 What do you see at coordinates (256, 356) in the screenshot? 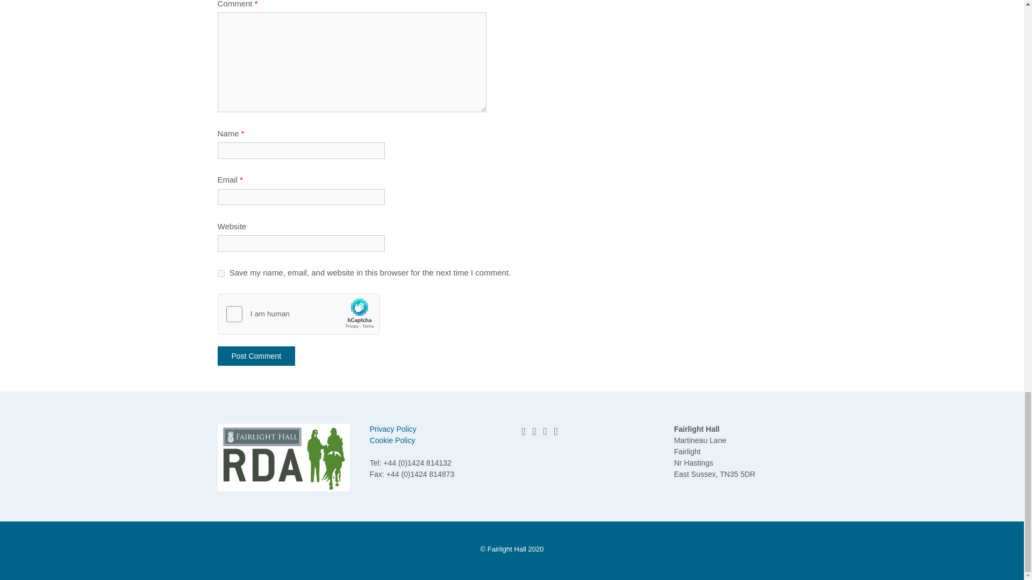
I see `Post Comment` at bounding box center [256, 356].